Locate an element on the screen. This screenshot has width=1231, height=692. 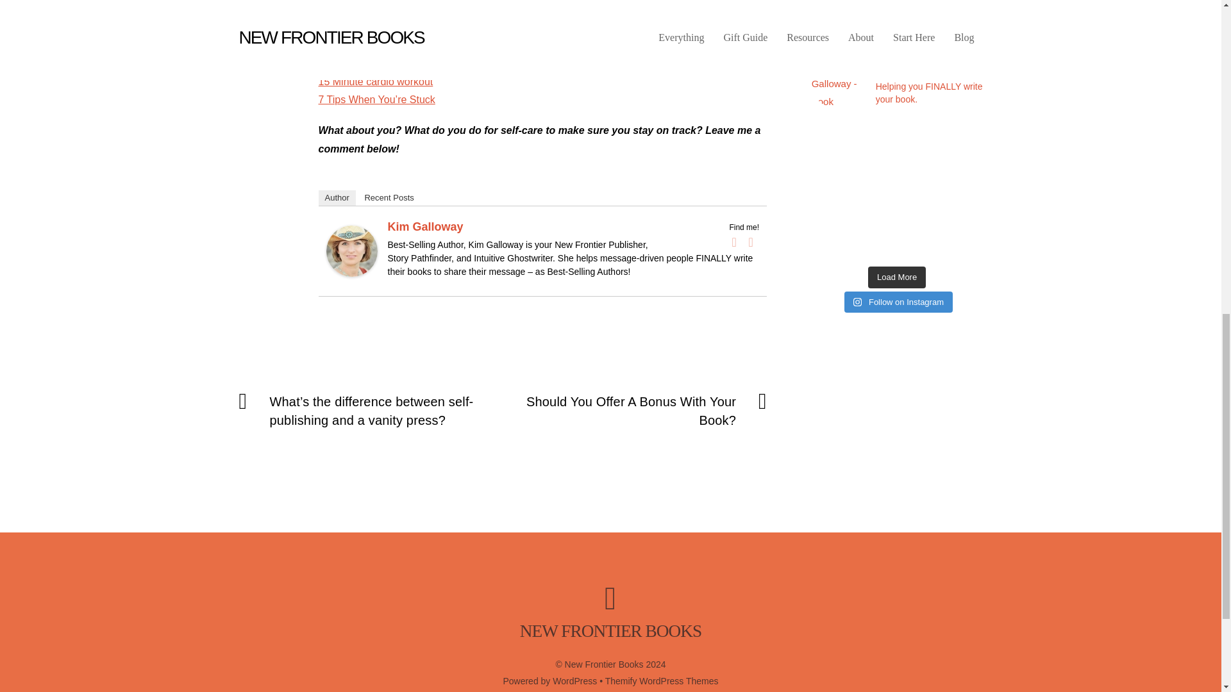
Recent Posts is located at coordinates (389, 197).